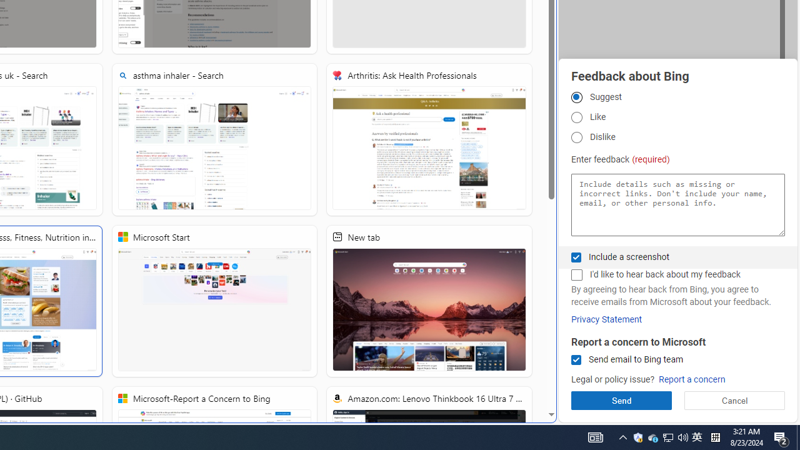 This screenshot has height=450, width=800. Describe the element at coordinates (621, 400) in the screenshot. I see `Send` at that location.